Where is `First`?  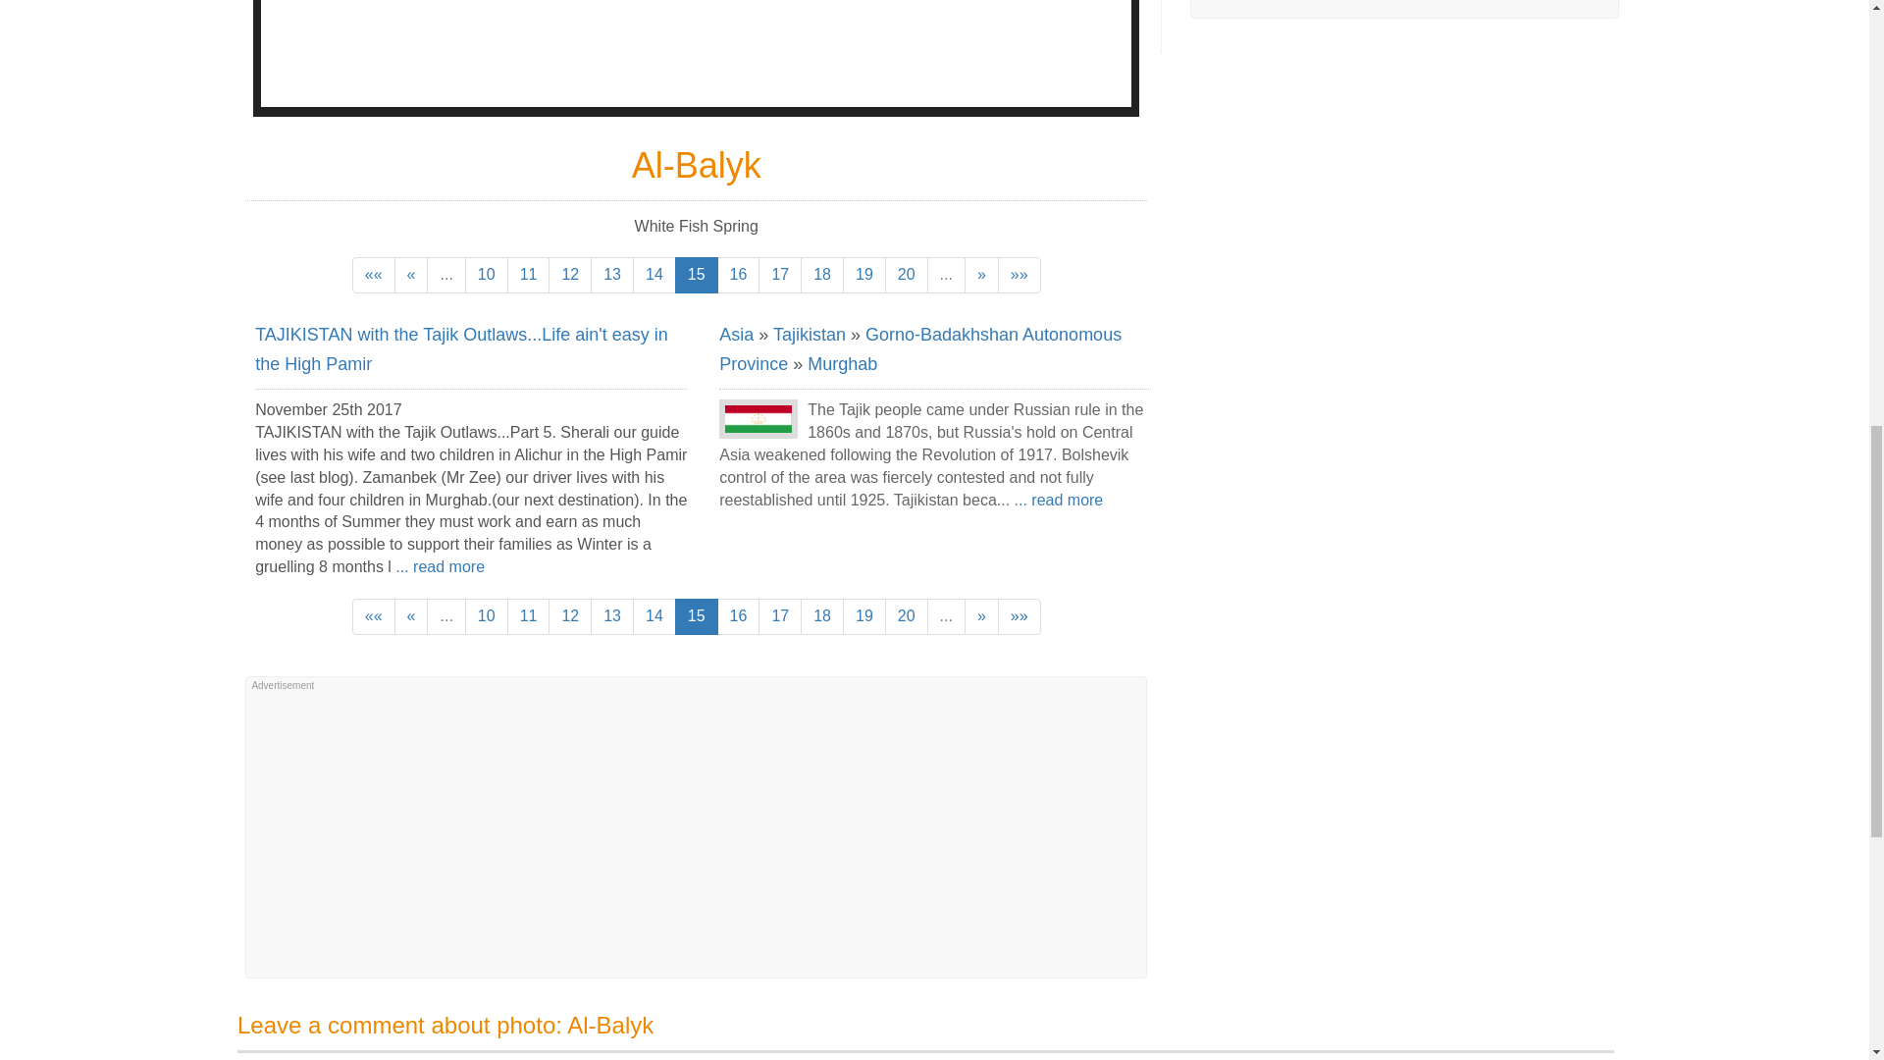
First is located at coordinates (374, 275).